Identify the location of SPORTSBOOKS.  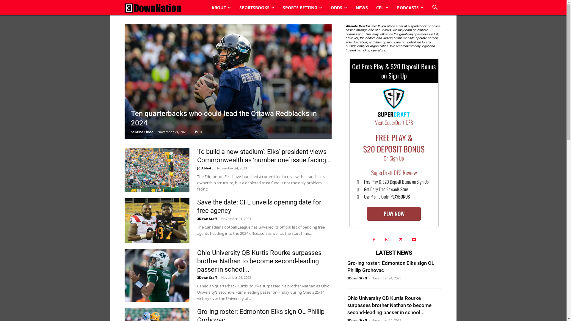
(257, 8).